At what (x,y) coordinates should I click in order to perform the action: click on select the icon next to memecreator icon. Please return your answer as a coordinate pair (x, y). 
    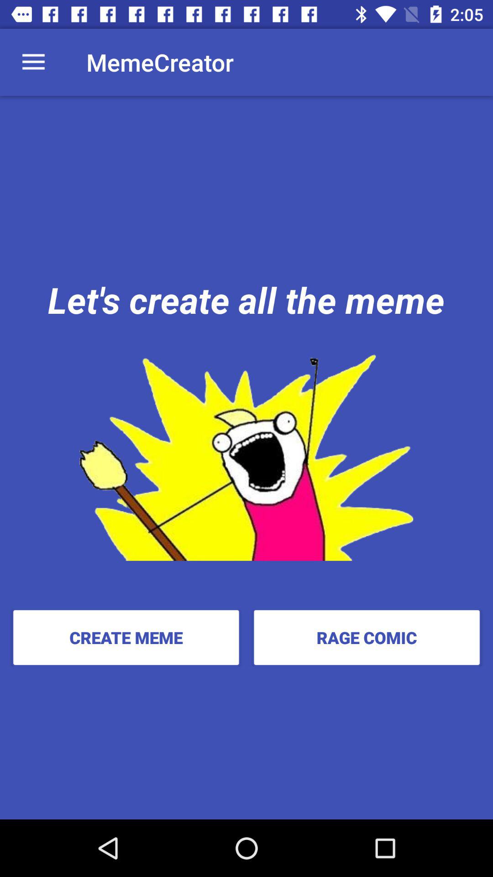
    Looking at the image, I should click on (33, 62).